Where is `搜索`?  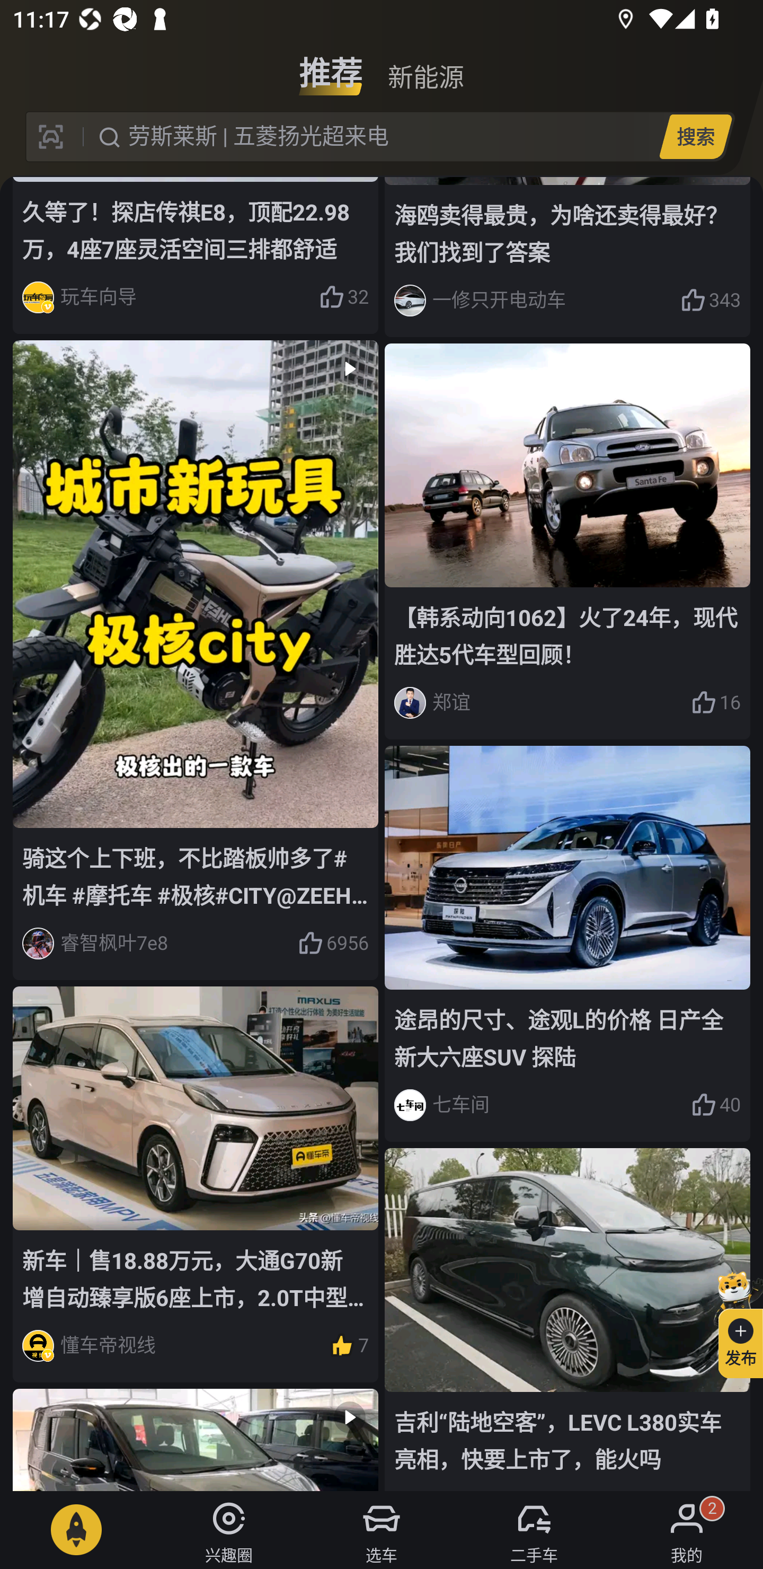 搜索 is located at coordinates (695, 136).